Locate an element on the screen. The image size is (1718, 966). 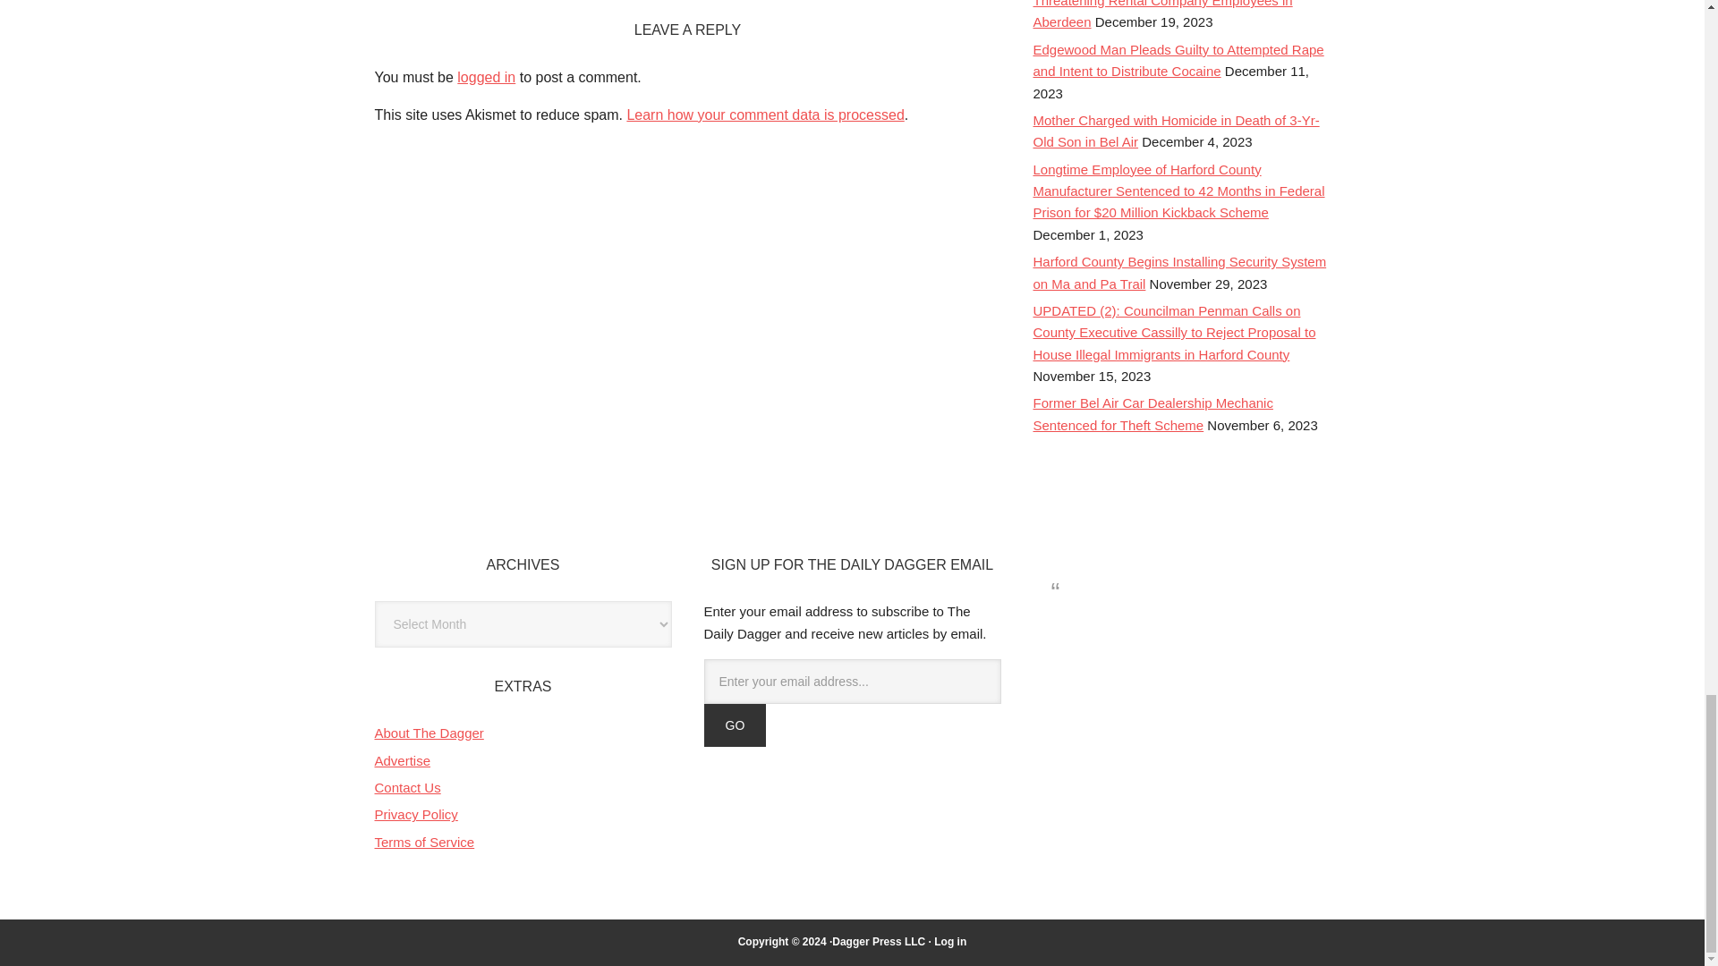
logged in is located at coordinates (486, 77).